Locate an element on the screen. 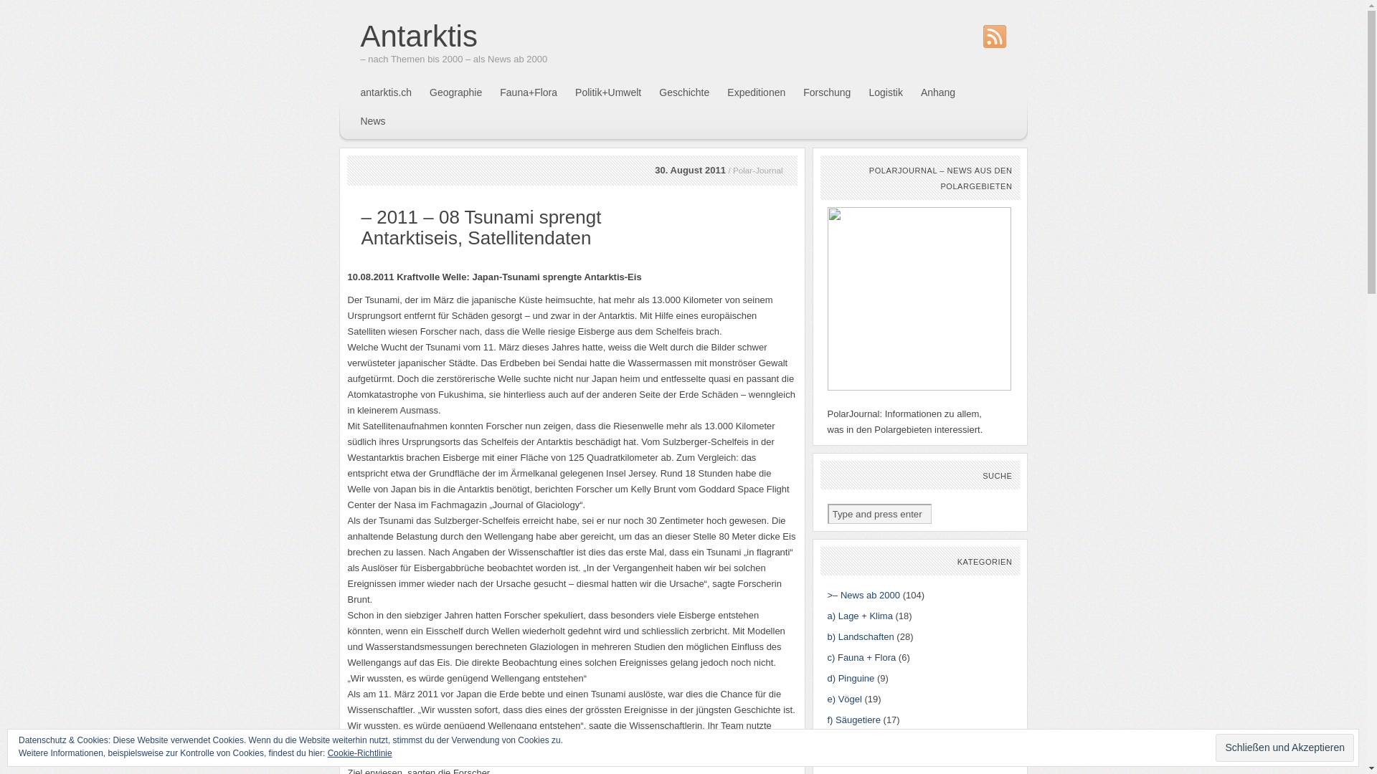 The height and width of the screenshot is (774, 1377). a) Lage + Klima is located at coordinates (861, 616).